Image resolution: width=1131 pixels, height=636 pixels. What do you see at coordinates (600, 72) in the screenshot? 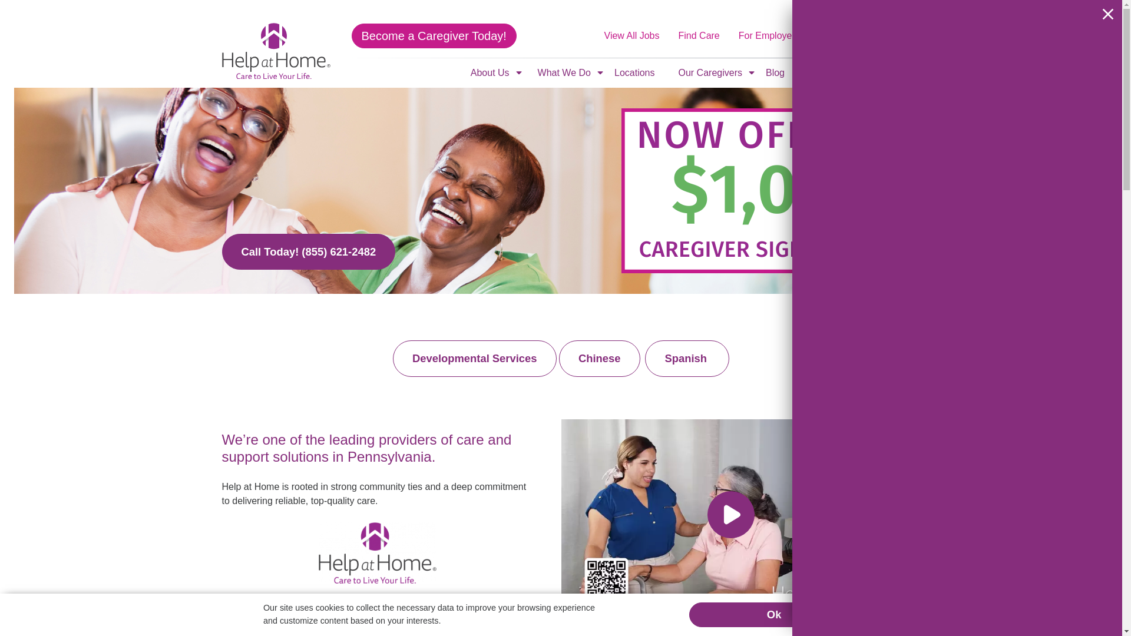
I see `Spanish ` at bounding box center [600, 72].